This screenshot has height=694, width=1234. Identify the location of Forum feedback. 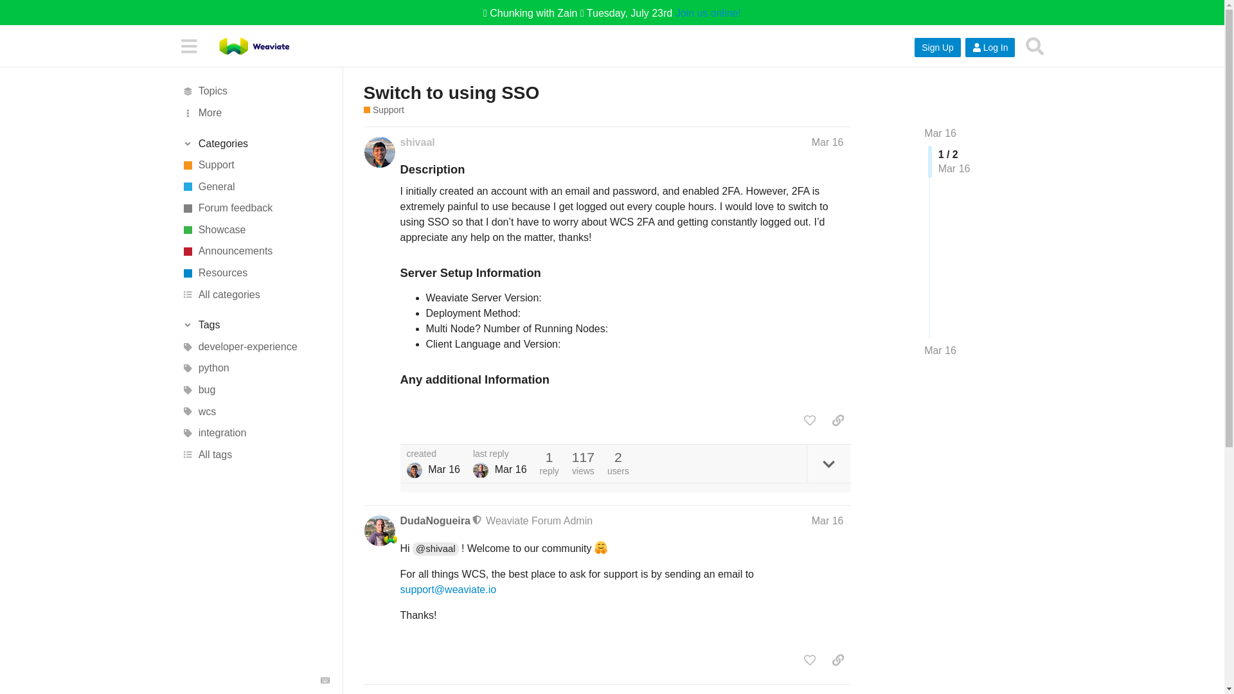
(255, 208).